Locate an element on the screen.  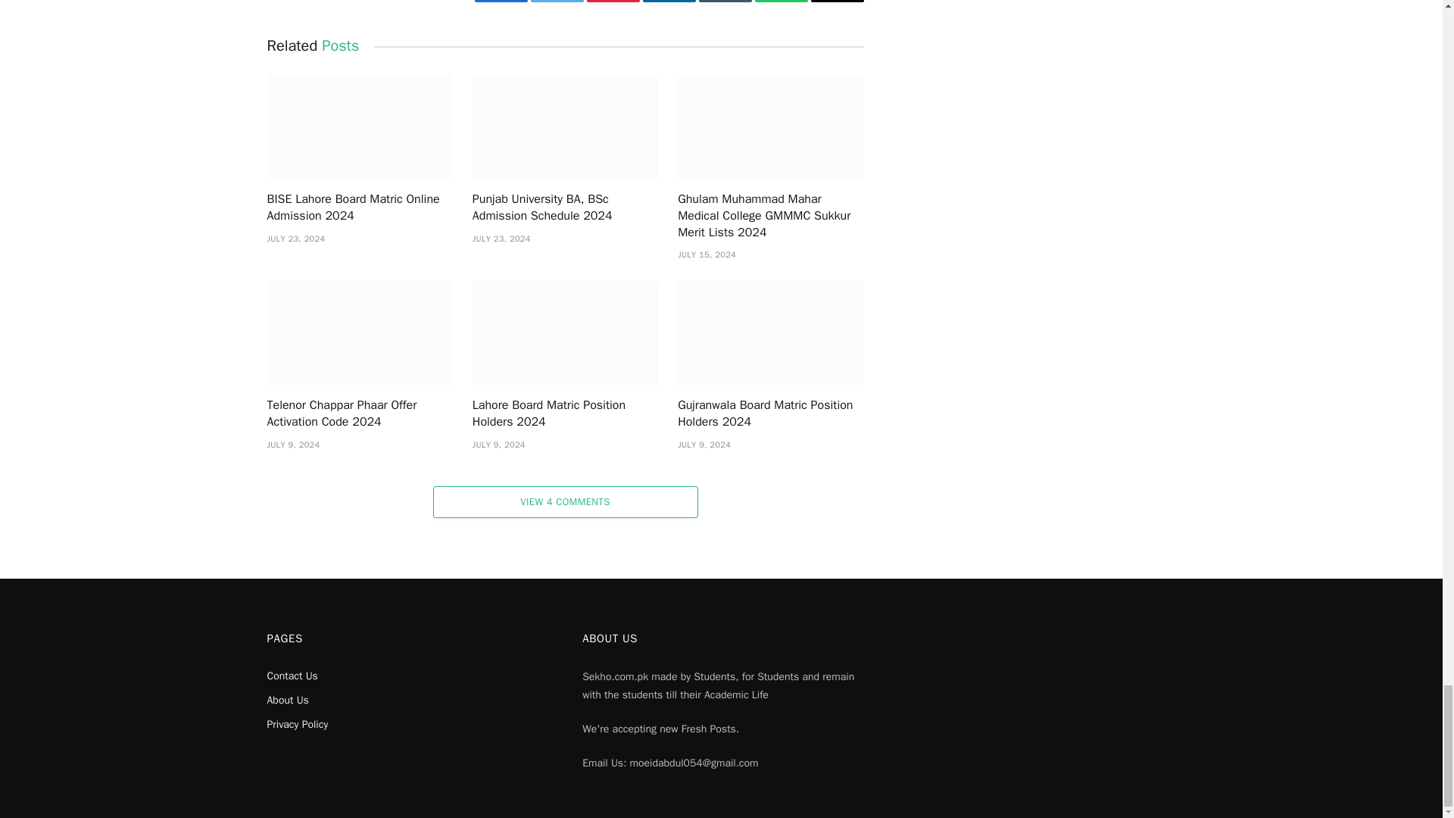
Email is located at coordinates (836, 2).